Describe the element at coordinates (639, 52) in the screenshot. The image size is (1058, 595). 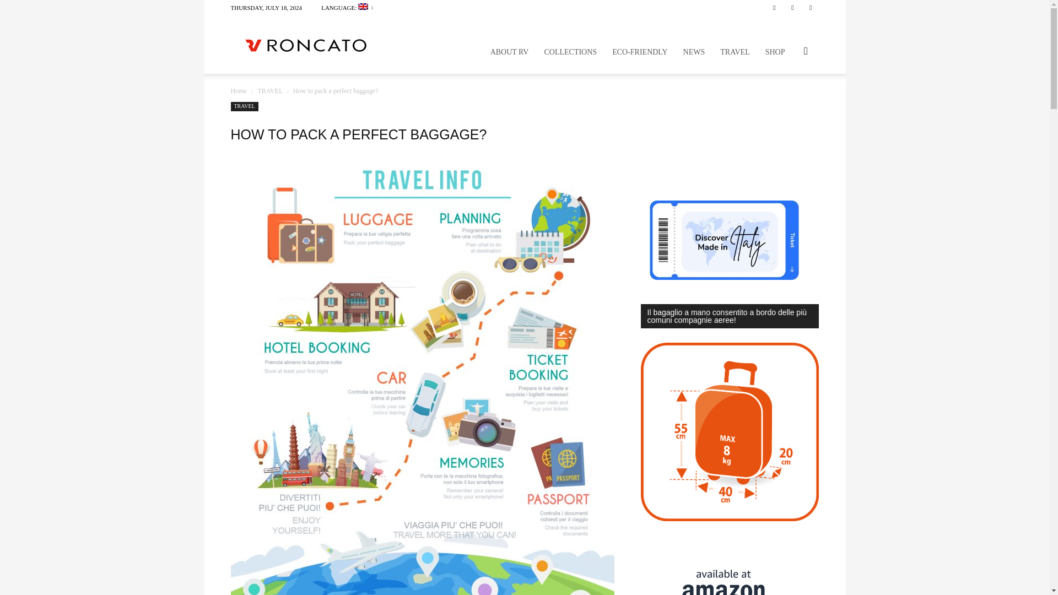
I see `ECO-FRIENDLY` at that location.